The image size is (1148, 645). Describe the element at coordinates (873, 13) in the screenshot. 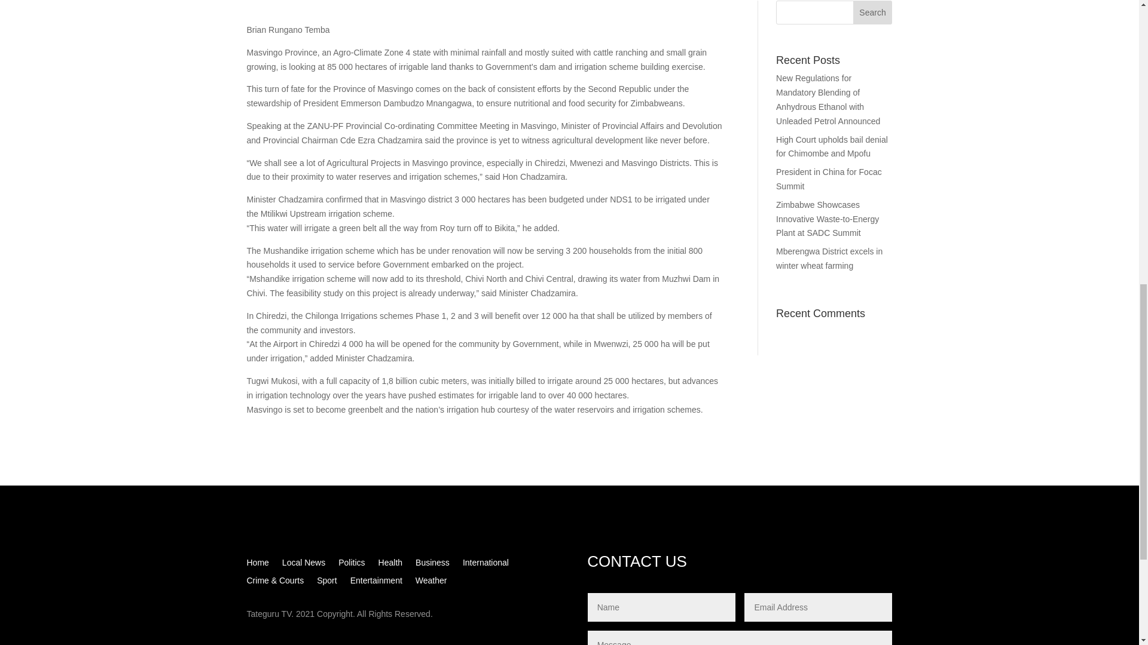

I see `Search` at that location.